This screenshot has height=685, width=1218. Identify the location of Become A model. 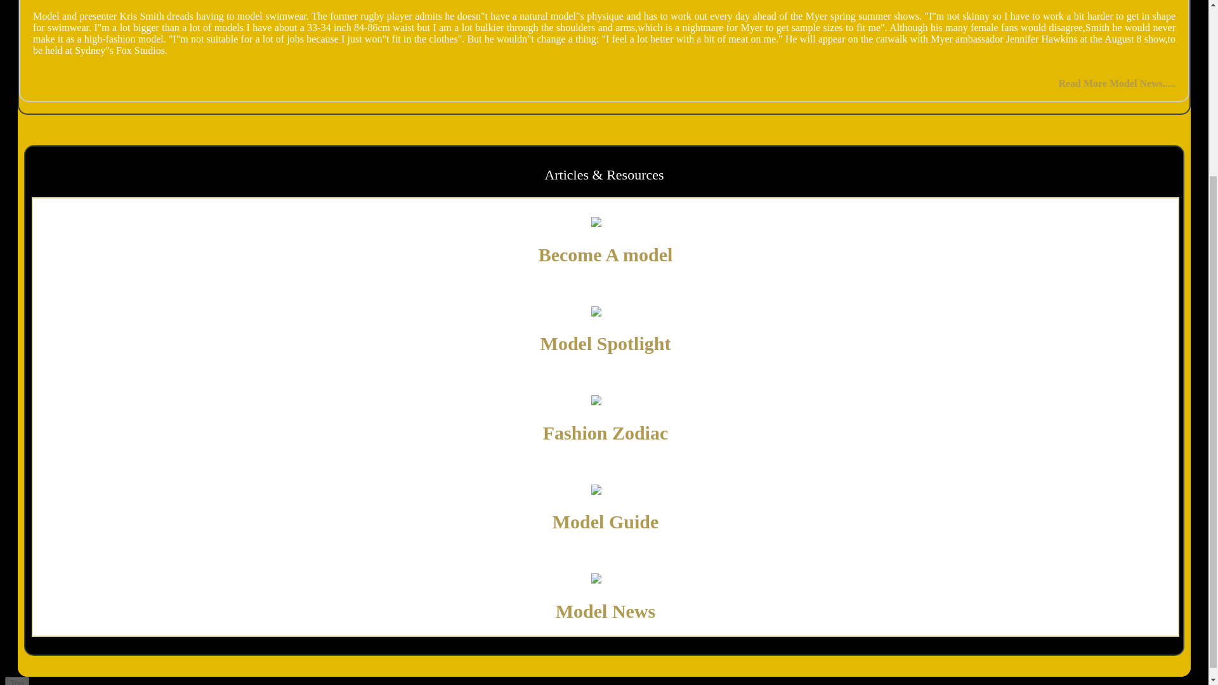
(605, 254).